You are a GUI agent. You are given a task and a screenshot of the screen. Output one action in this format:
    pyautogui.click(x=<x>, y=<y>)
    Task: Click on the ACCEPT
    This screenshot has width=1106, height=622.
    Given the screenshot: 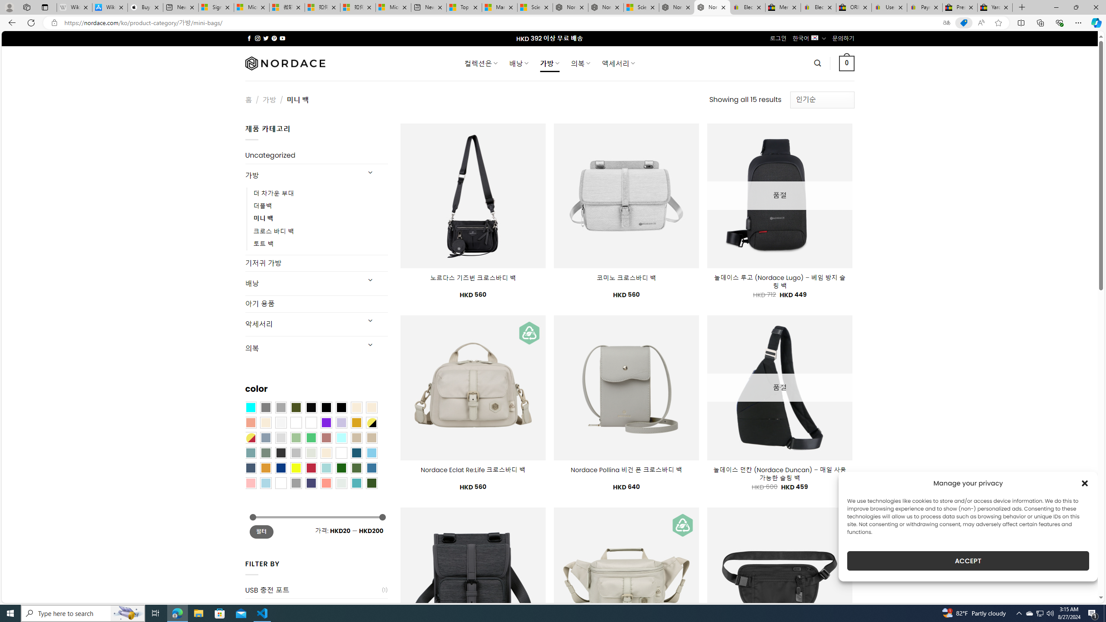 What is the action you would take?
    pyautogui.click(x=968, y=561)
    